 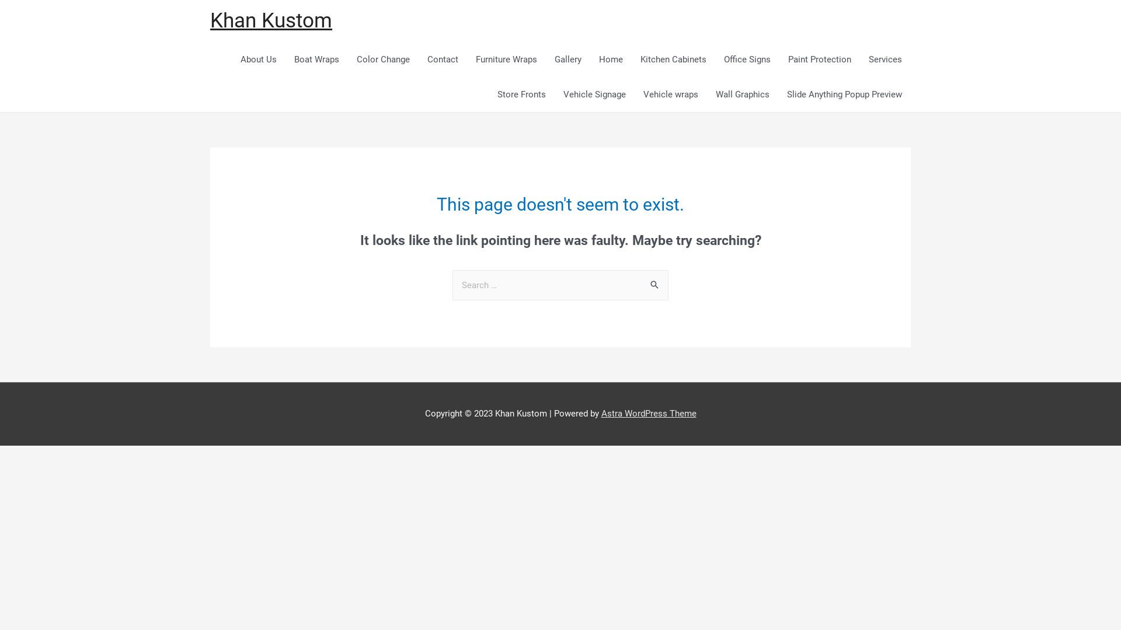 I want to click on Color Change, so click(x=383, y=60).